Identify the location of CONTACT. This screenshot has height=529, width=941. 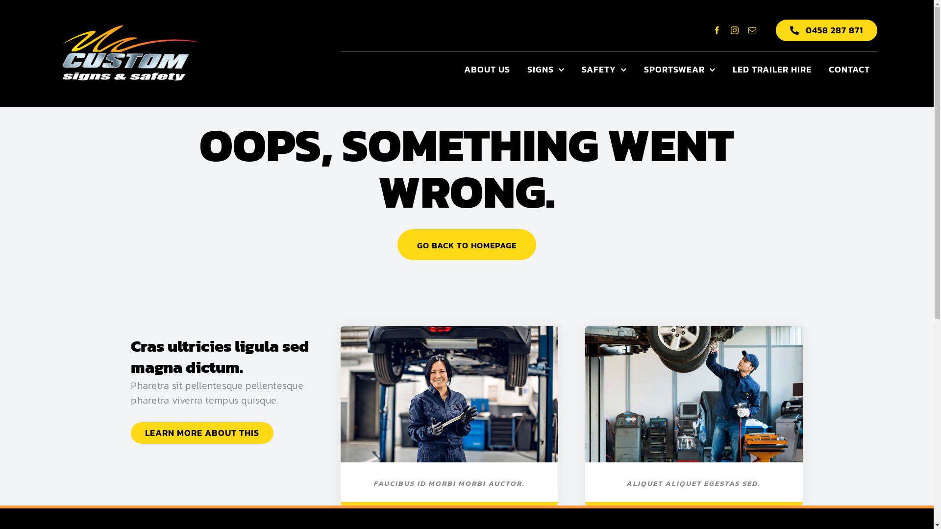
(849, 70).